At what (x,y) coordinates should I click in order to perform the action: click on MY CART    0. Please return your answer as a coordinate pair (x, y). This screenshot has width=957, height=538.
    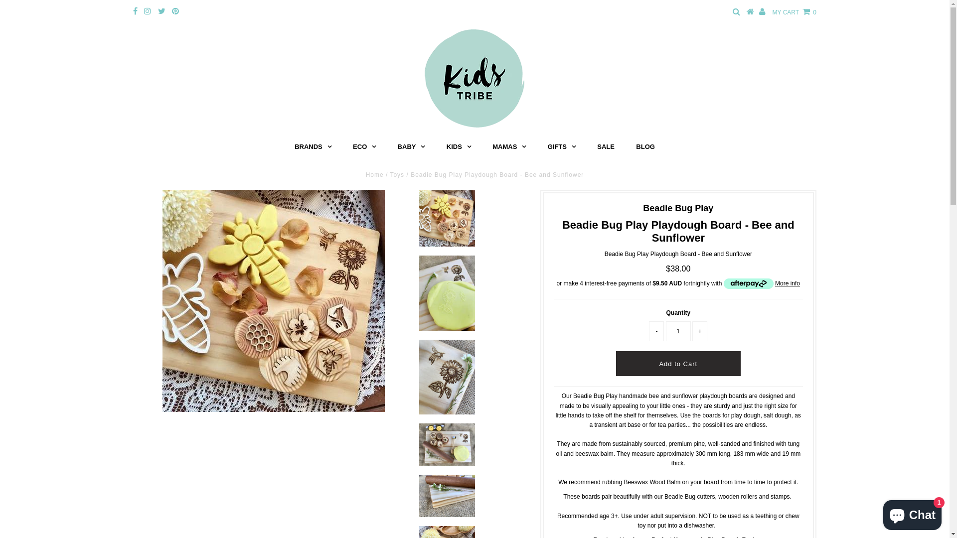
    Looking at the image, I should click on (795, 12).